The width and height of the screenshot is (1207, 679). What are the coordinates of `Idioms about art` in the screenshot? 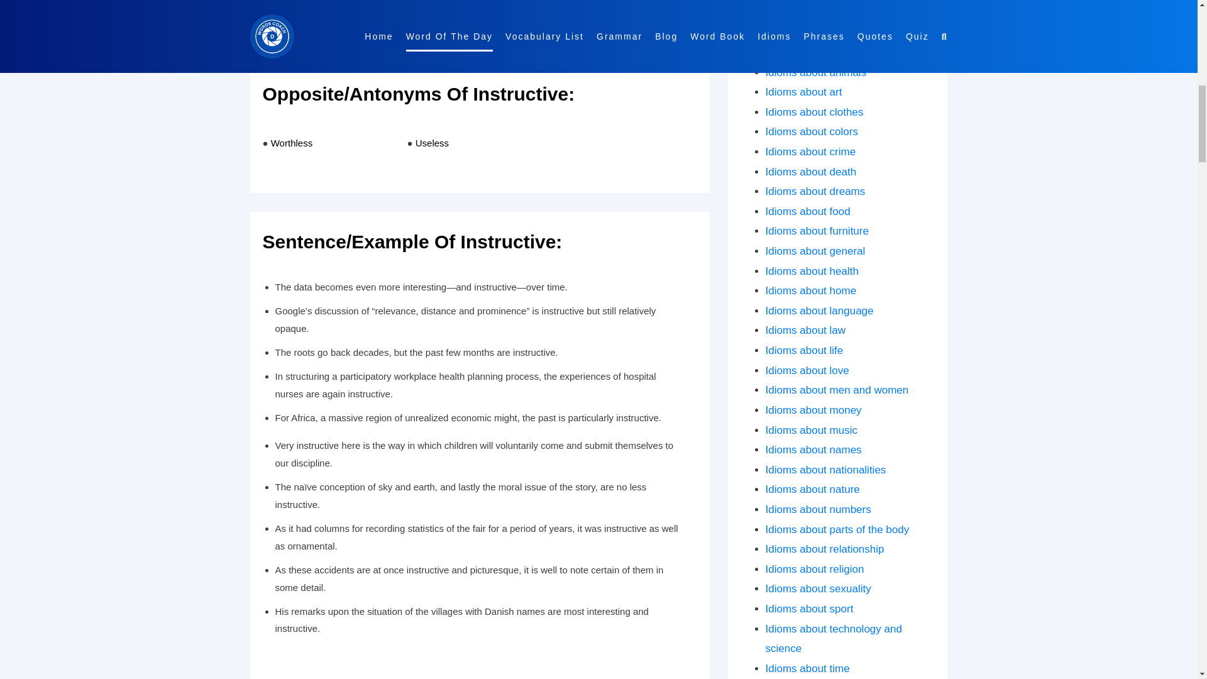 It's located at (803, 92).